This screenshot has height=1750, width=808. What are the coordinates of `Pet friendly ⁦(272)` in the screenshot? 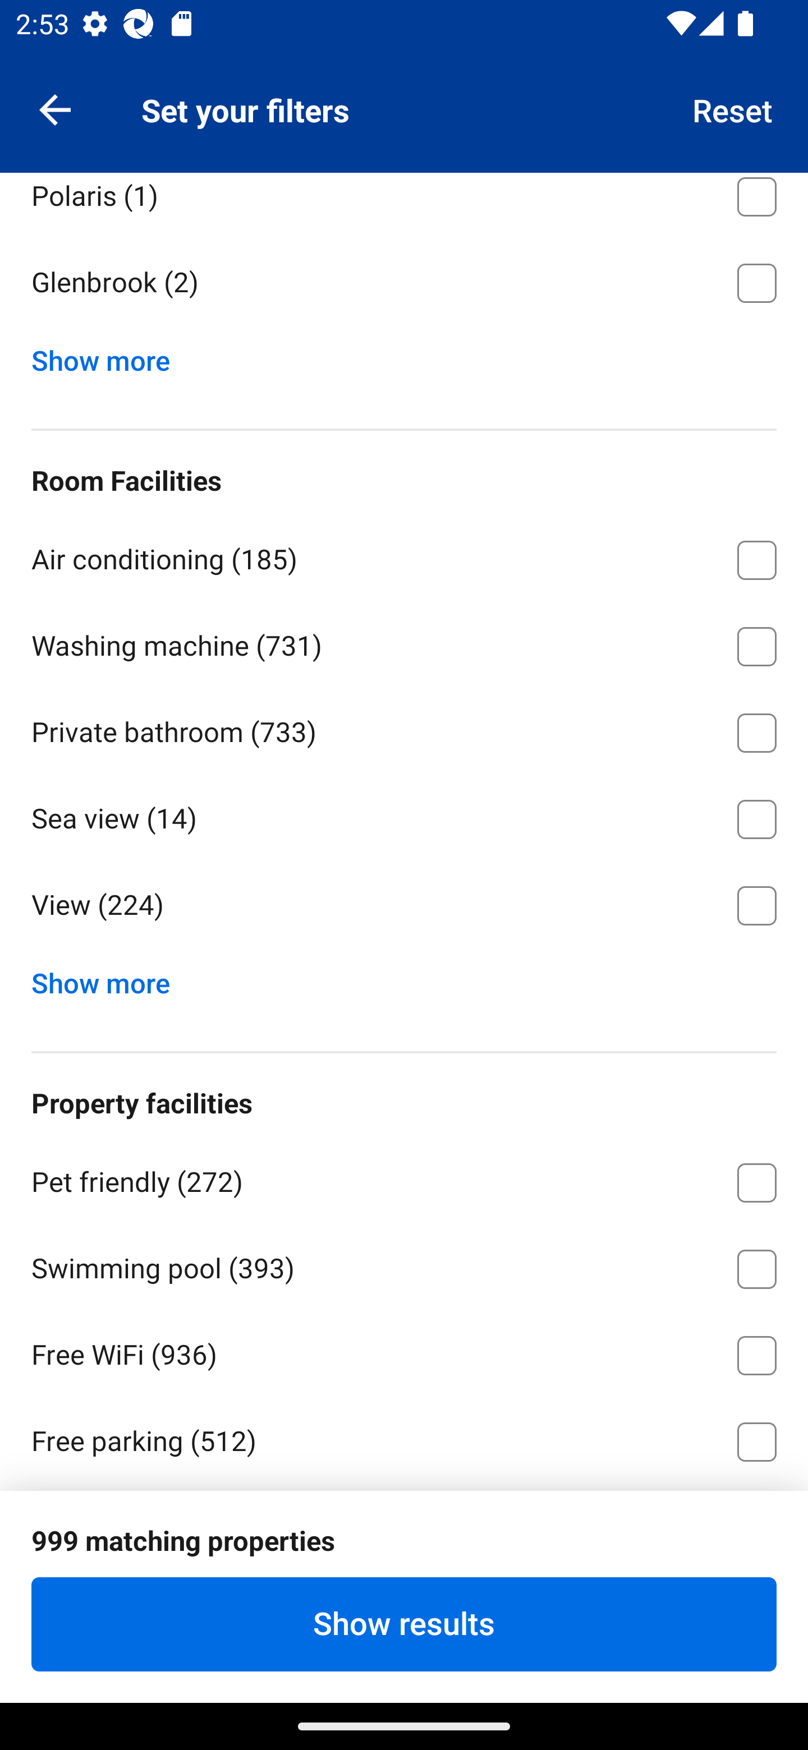 It's located at (404, 1178).